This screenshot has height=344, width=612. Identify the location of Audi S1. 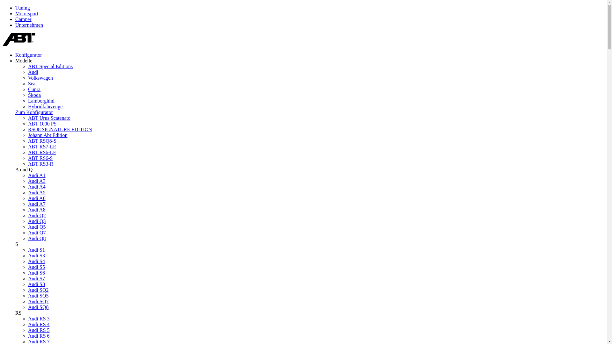
(36, 250).